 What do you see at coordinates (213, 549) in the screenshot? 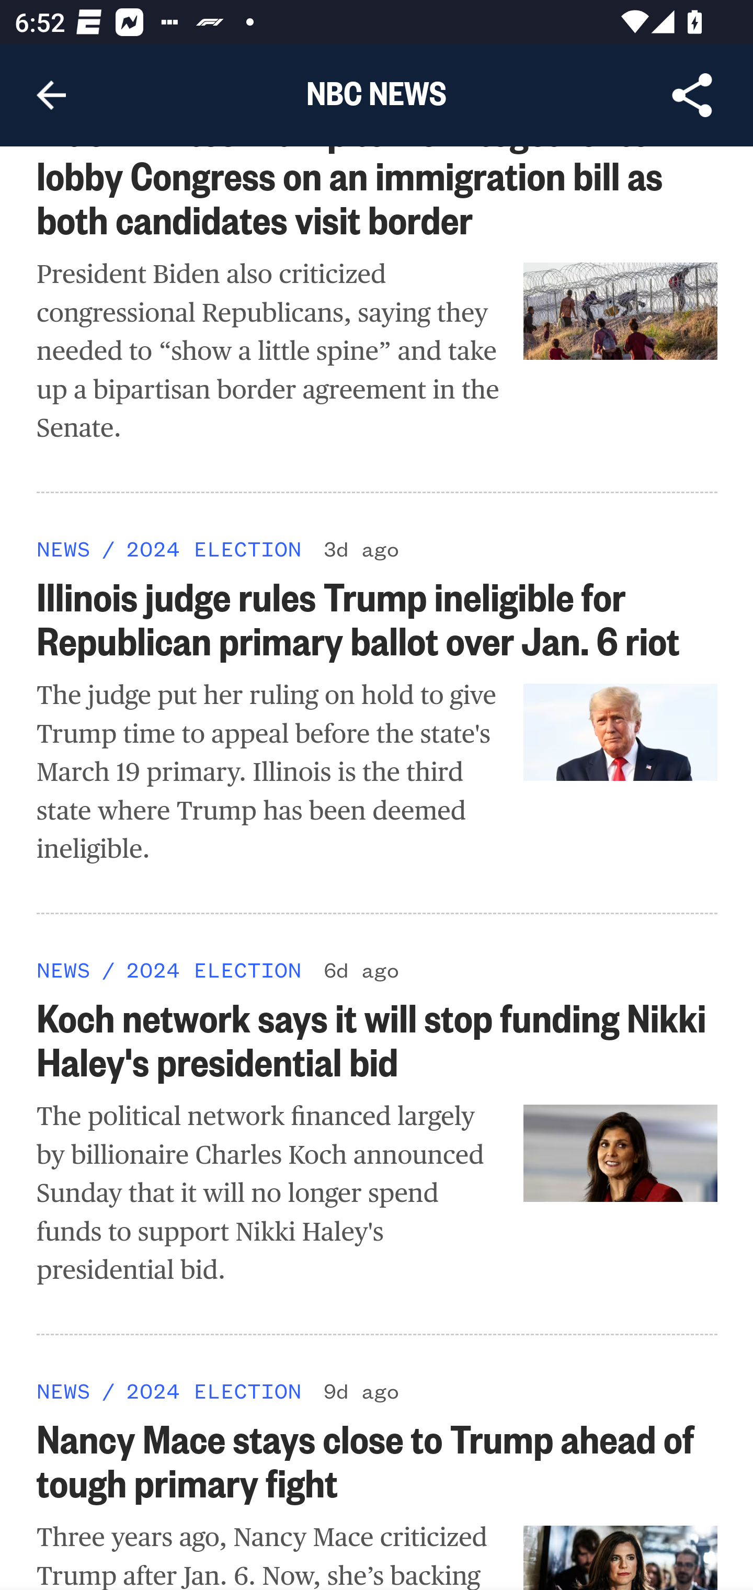
I see `2024 ELECTION 2024 ELECTION 2024 ELECTION` at bounding box center [213, 549].